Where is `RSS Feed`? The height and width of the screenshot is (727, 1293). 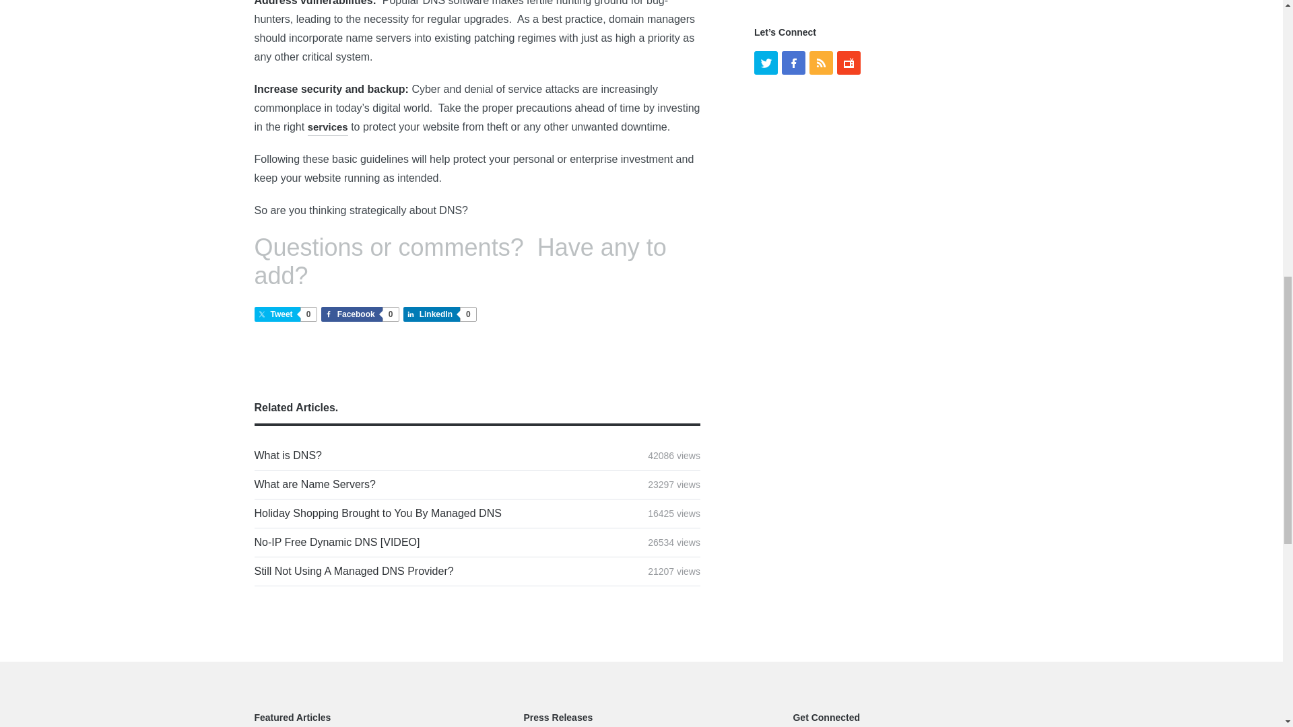 RSS Feed is located at coordinates (820, 63).